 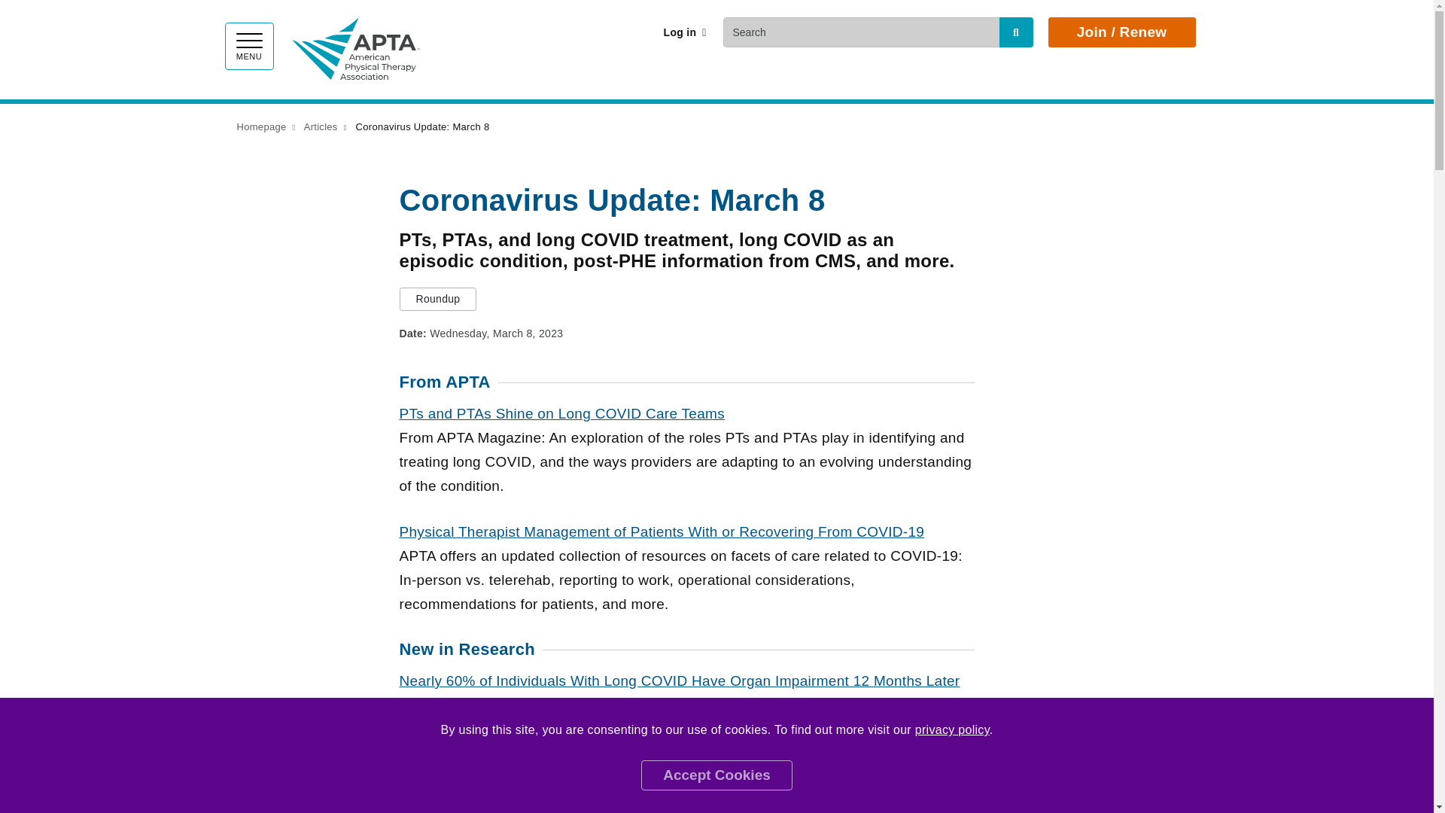 I want to click on research abstract, so click(x=679, y=681).